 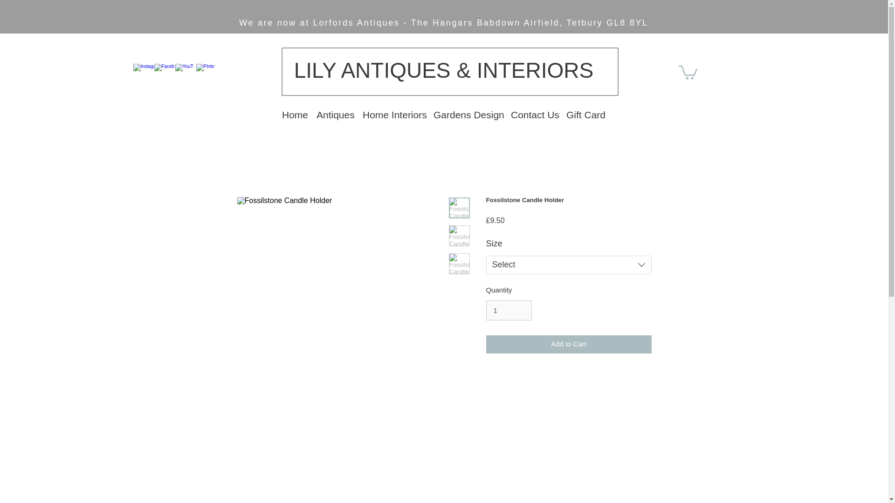 I want to click on Add to Cart, so click(x=569, y=345).